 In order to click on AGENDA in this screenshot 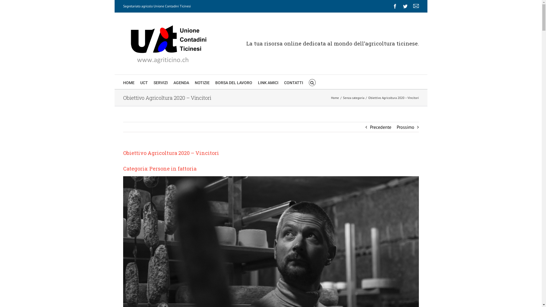, I will do `click(181, 82)`.